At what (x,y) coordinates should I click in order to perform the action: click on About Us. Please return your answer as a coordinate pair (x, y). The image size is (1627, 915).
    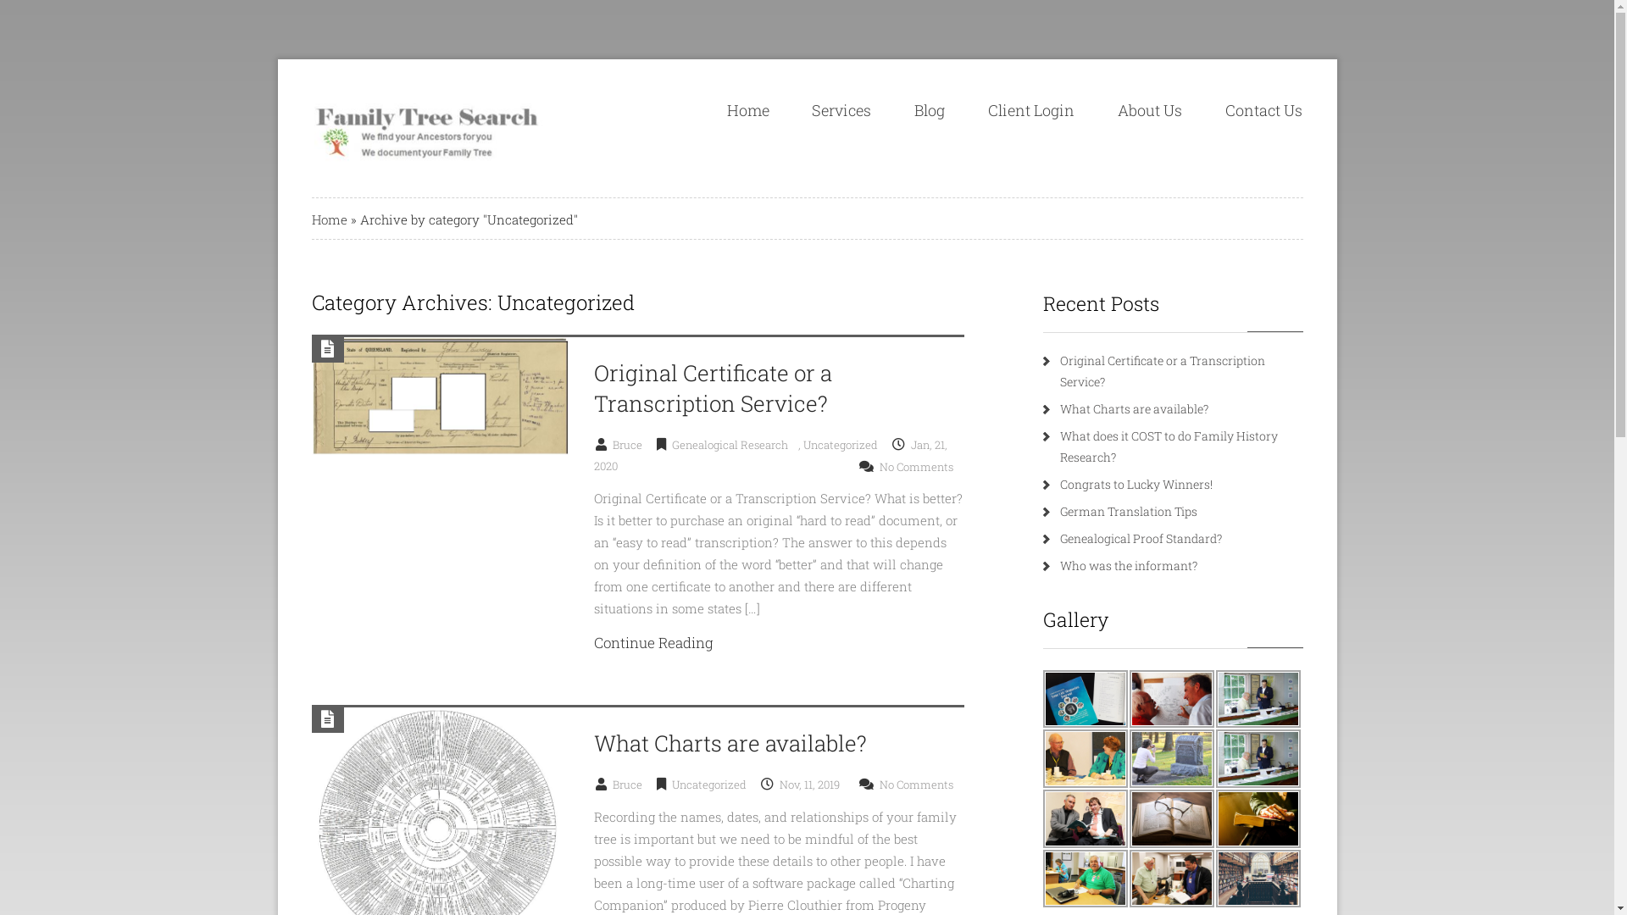
    Looking at the image, I should click on (1150, 110).